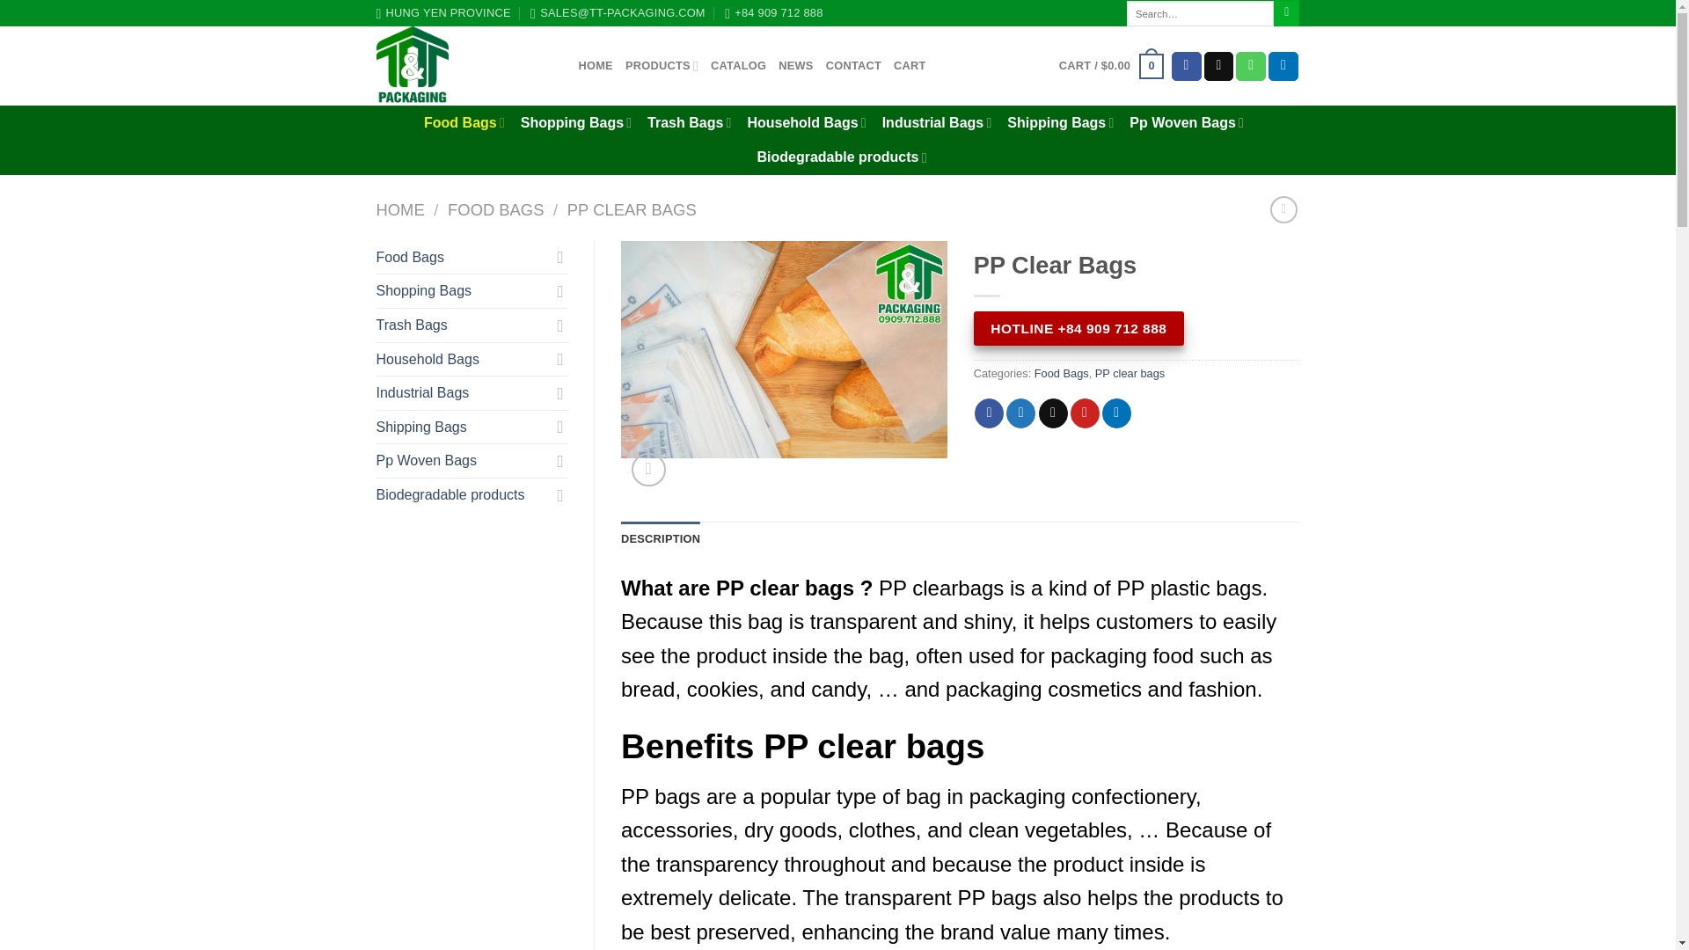 The width and height of the screenshot is (1689, 950). What do you see at coordinates (662, 66) in the screenshot?
I see `PRODUCTS` at bounding box center [662, 66].